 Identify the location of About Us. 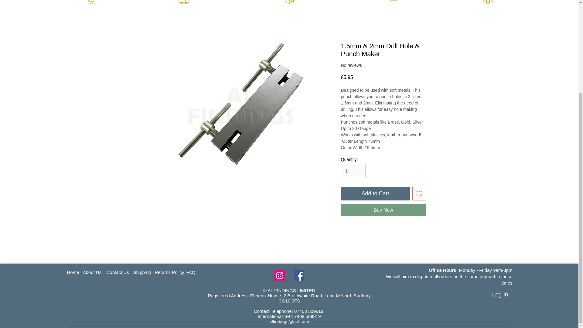
(101, 272).